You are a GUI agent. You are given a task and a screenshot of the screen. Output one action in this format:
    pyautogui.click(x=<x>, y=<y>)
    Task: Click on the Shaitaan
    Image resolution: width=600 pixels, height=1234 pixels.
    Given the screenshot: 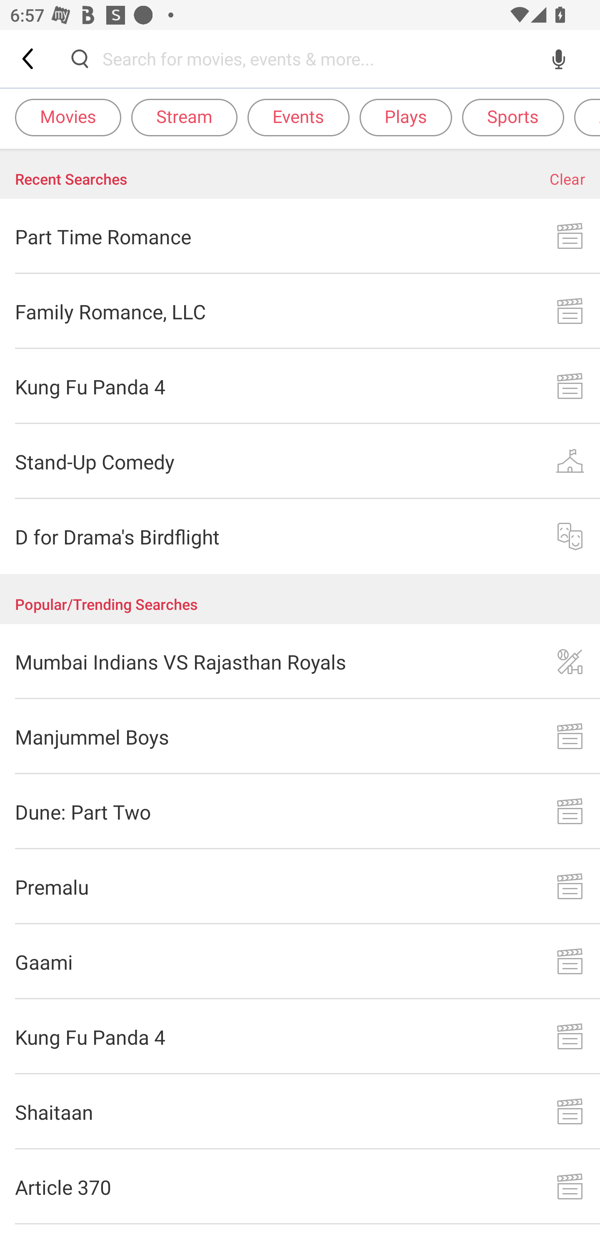 What is the action you would take?
    pyautogui.click(x=300, y=1111)
    